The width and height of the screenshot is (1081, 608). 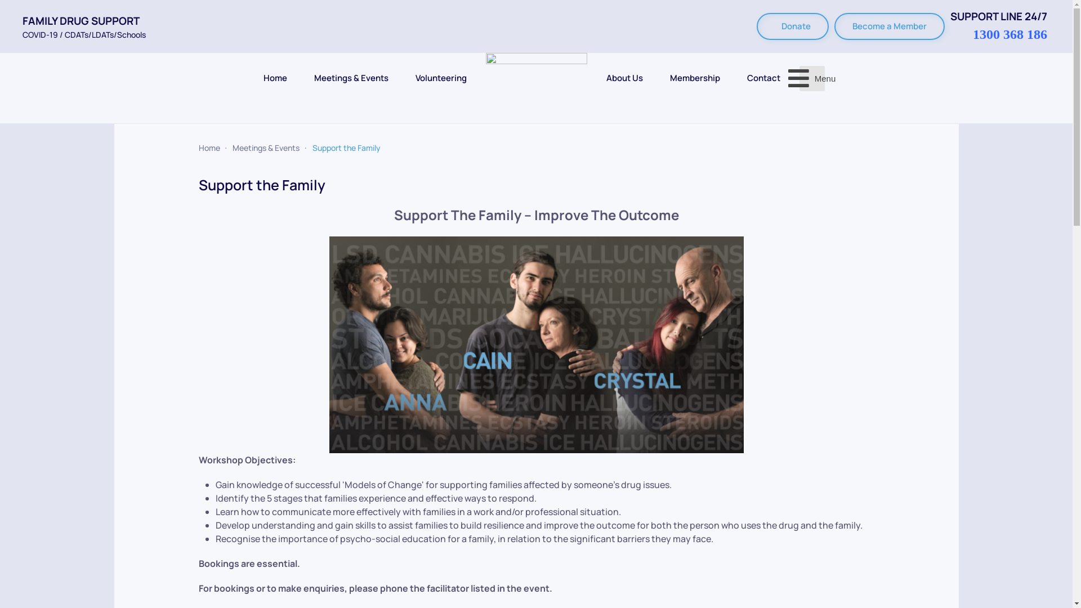 What do you see at coordinates (41, 35) in the screenshot?
I see `COVID-19` at bounding box center [41, 35].